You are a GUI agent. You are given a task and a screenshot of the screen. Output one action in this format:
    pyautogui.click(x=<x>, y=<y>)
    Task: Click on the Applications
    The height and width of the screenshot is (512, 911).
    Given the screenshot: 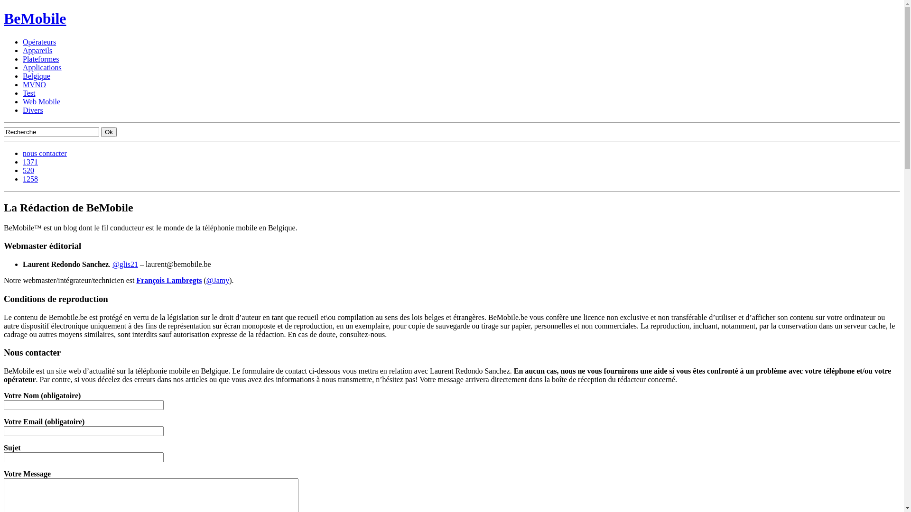 What is the action you would take?
    pyautogui.click(x=42, y=67)
    